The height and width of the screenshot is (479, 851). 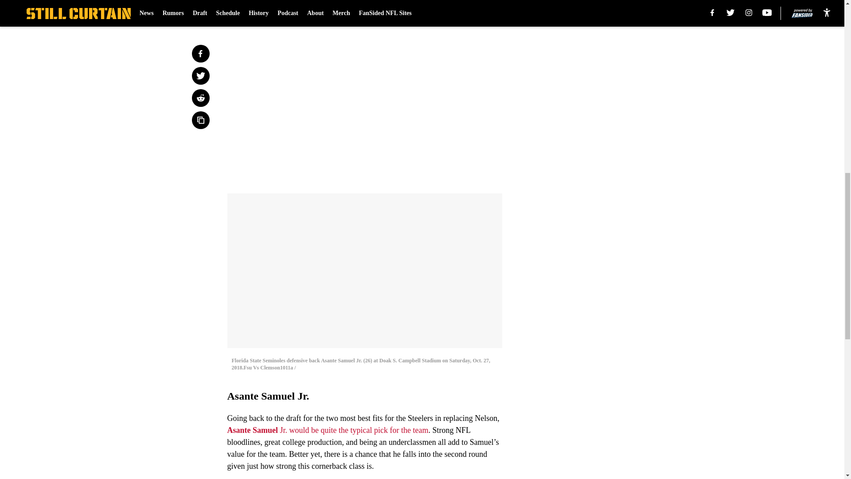 I want to click on Asante Samuel Jr., so click(x=257, y=430).